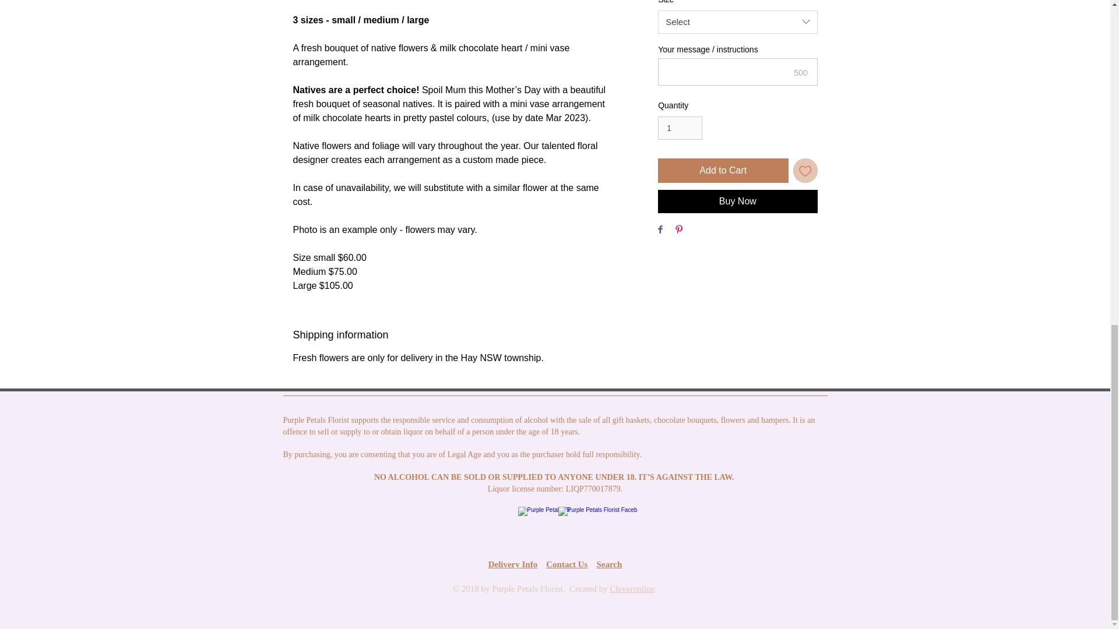 The height and width of the screenshot is (629, 1119). I want to click on Delivery Info, so click(513, 564).